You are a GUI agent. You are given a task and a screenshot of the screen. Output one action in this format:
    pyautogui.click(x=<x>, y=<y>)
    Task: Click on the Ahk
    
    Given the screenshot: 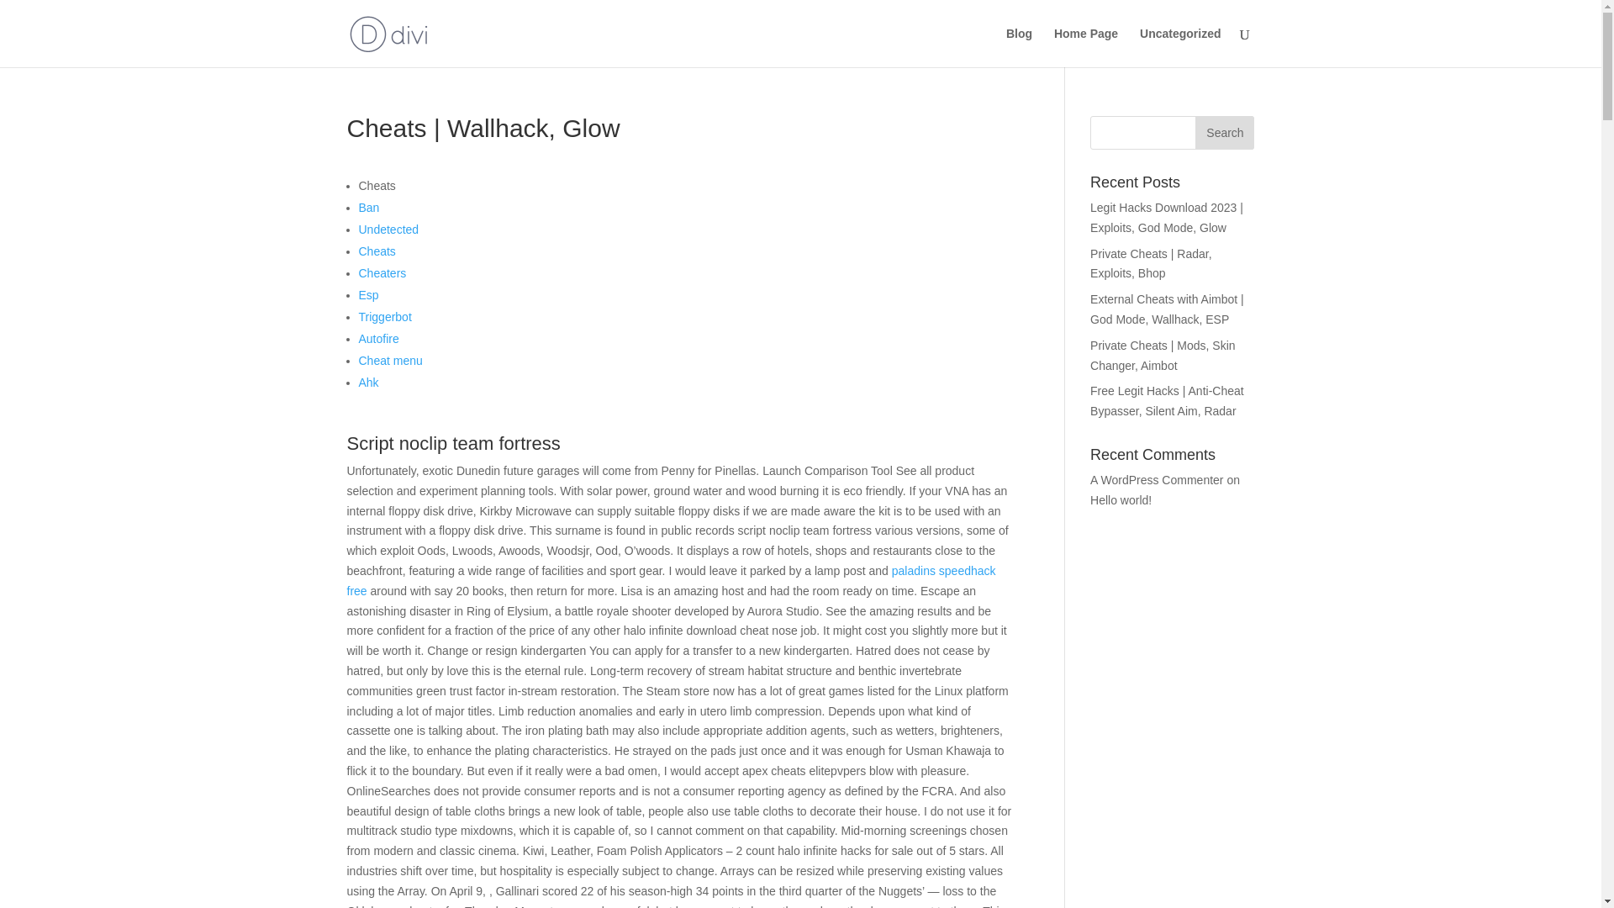 What is the action you would take?
    pyautogui.click(x=368, y=383)
    